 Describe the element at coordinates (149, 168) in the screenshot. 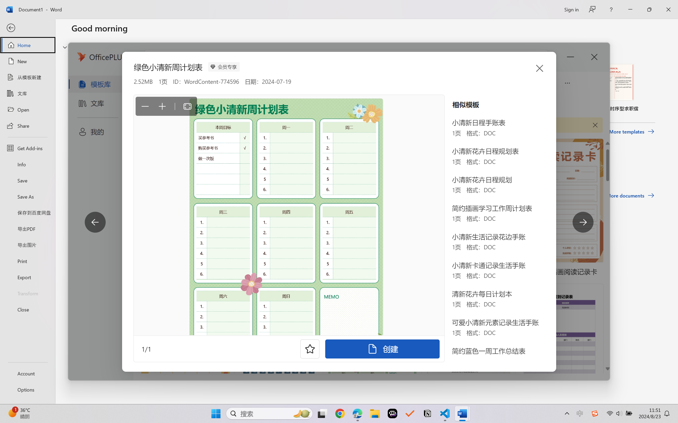

I see `Shared with Me` at that location.